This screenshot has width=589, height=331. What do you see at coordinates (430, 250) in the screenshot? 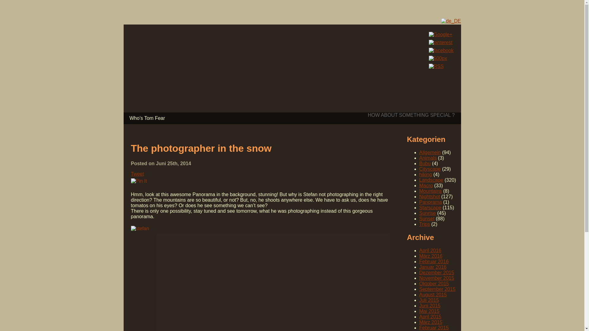
I see `April 2016` at bounding box center [430, 250].